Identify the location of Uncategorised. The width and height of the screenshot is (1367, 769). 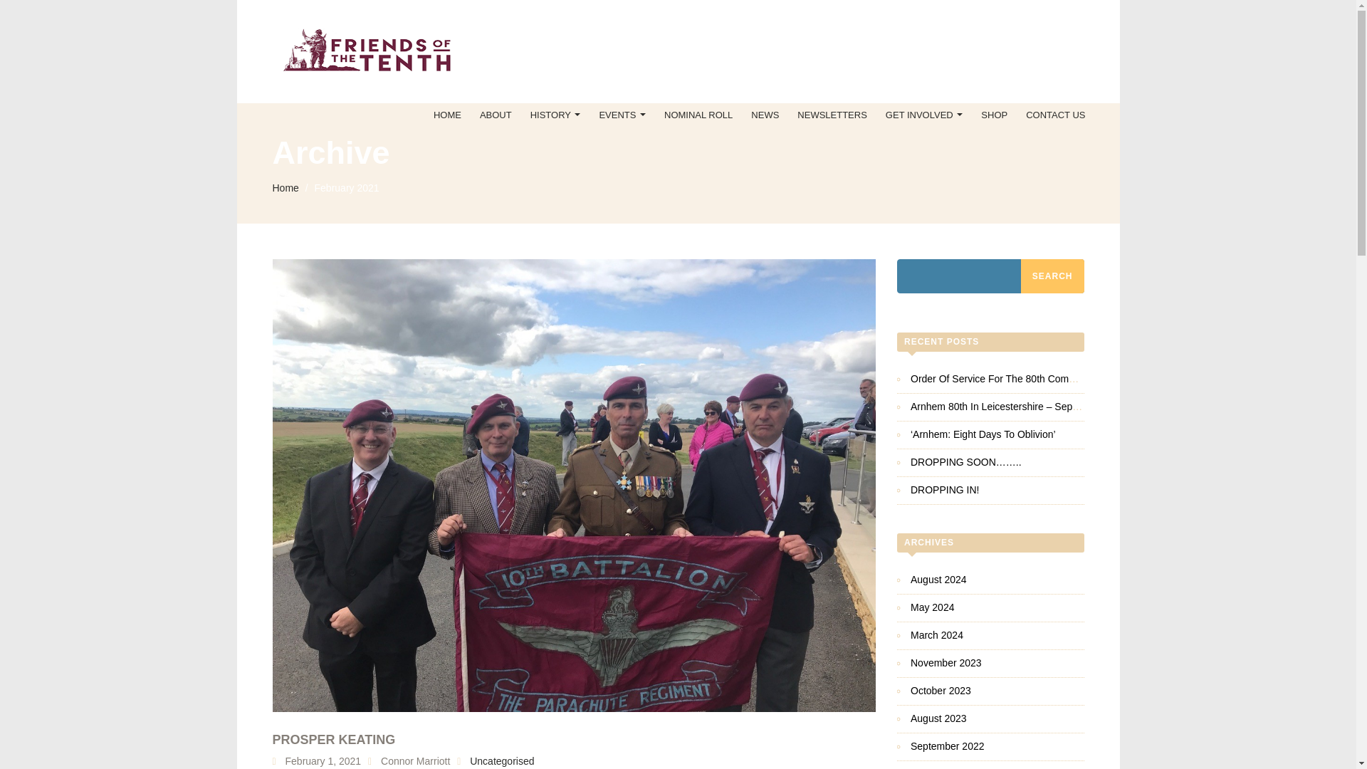
(502, 760).